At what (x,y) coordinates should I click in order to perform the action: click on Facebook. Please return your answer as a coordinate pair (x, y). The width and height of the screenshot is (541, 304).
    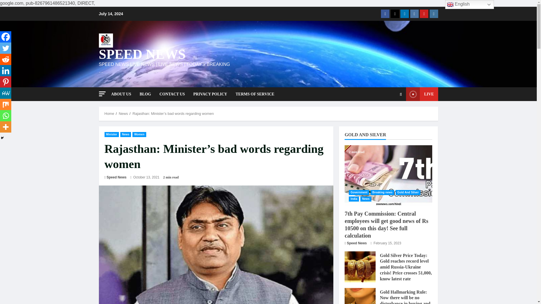
    Looking at the image, I should click on (385, 14).